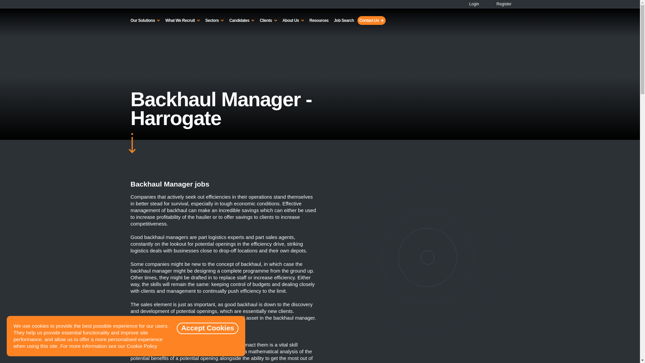 The height and width of the screenshot is (363, 645). What do you see at coordinates (145, 20) in the screenshot?
I see `Our Solutions` at bounding box center [145, 20].